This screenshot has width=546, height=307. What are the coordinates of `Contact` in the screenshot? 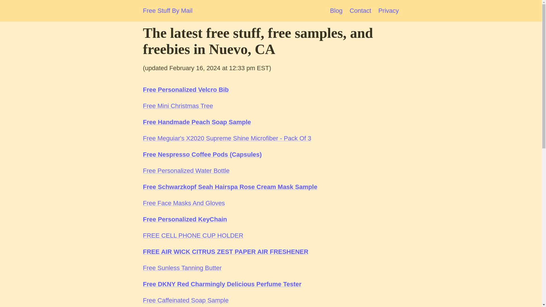 It's located at (361, 10).